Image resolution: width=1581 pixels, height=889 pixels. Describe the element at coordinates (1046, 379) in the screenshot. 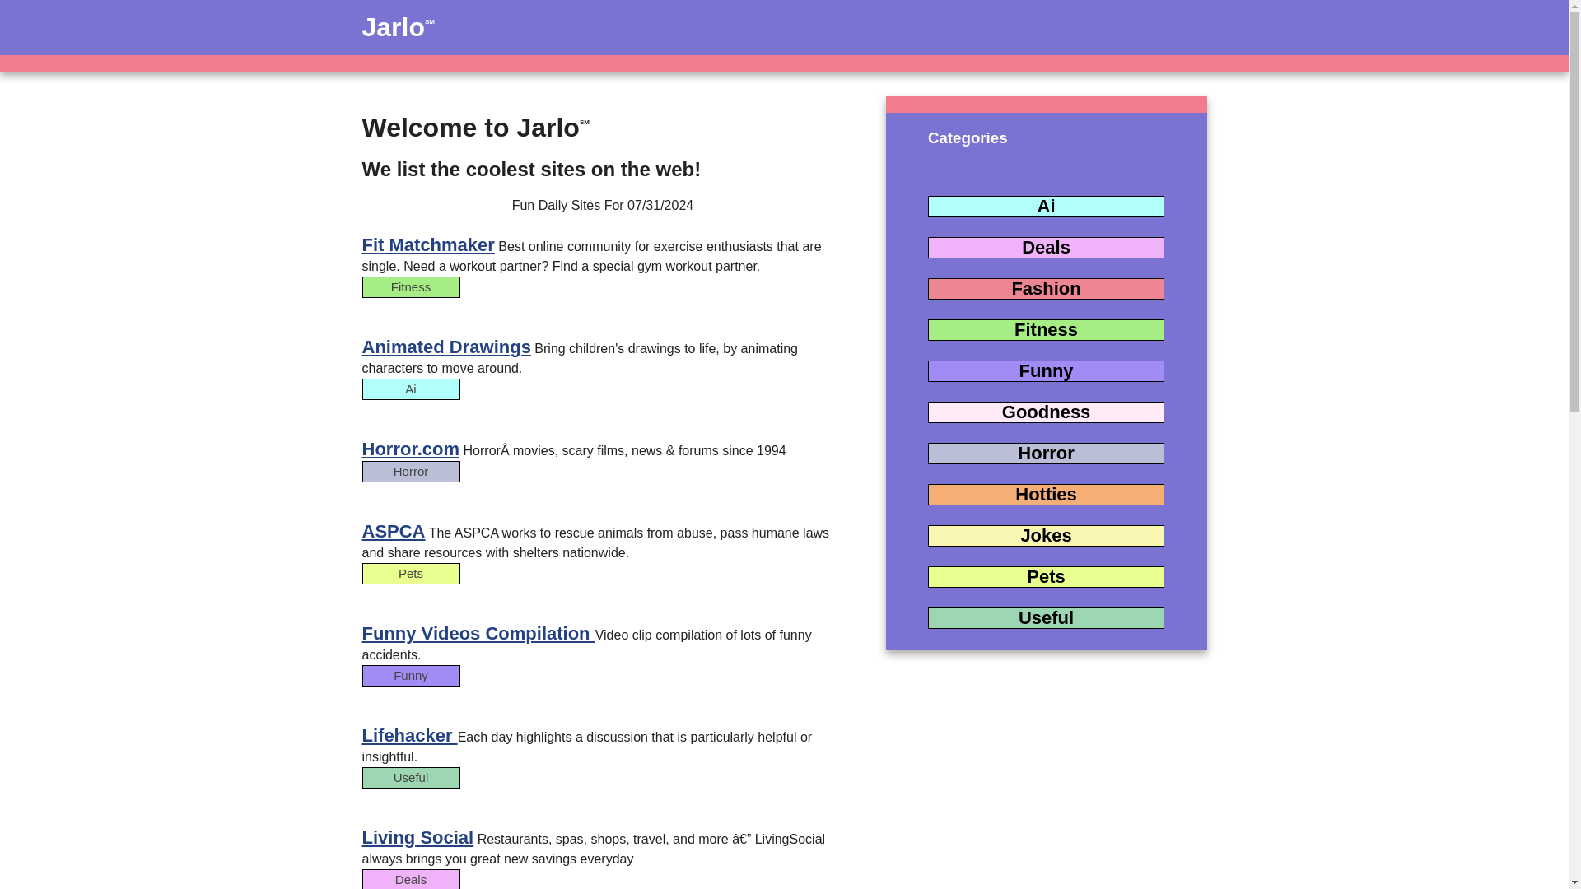

I see `Funny` at that location.